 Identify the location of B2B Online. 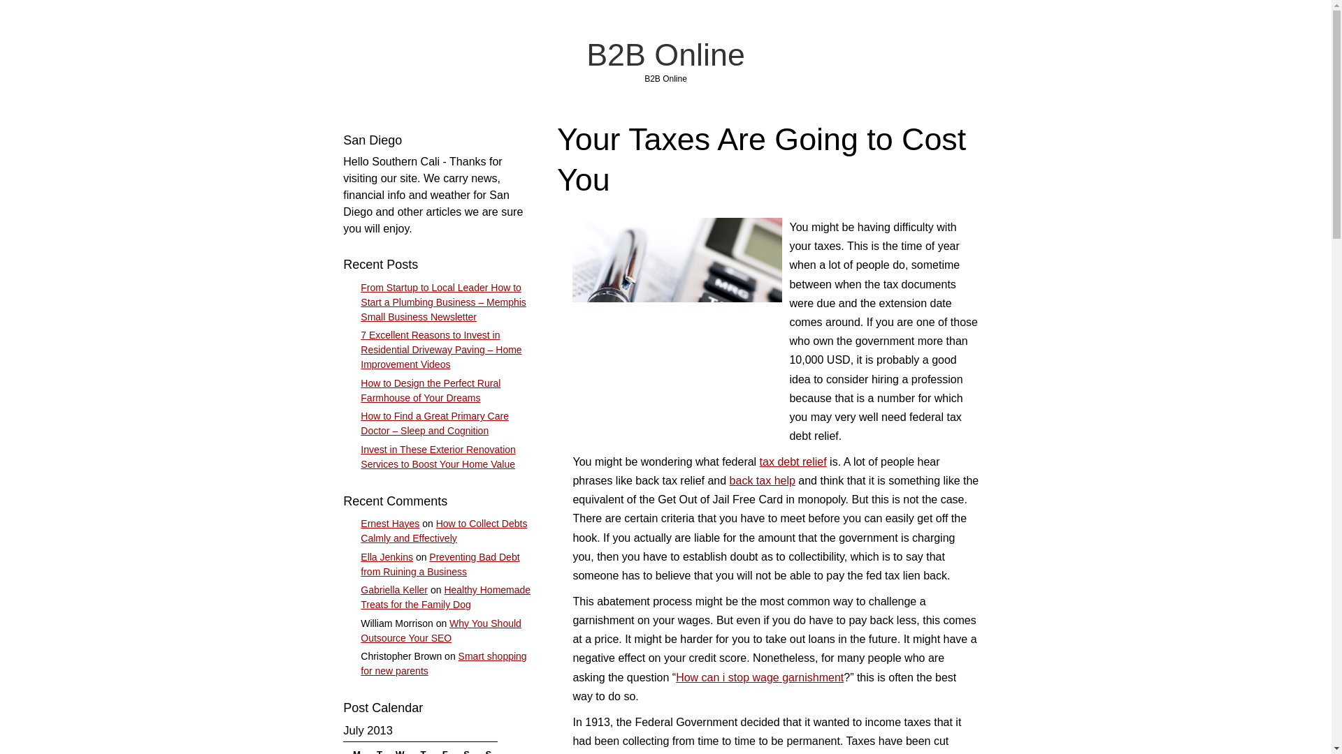
(665, 54).